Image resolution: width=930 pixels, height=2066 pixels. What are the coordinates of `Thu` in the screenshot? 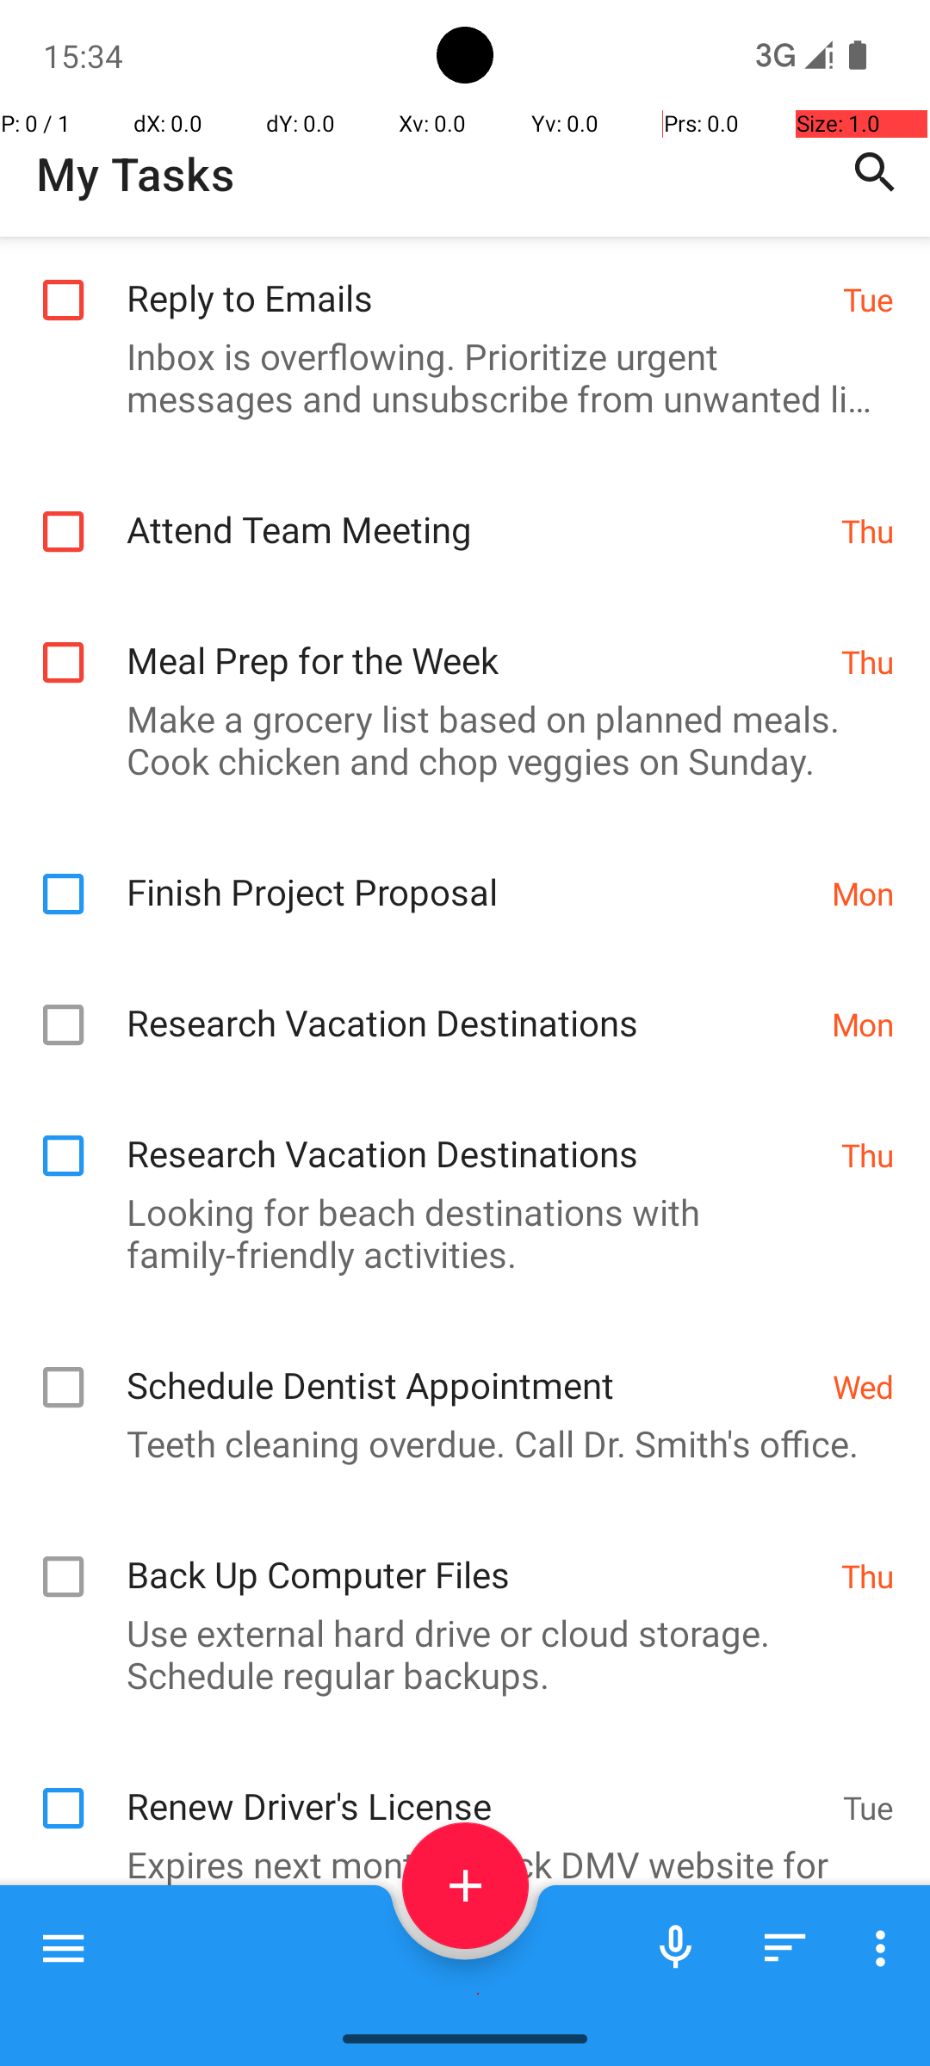 It's located at (868, 530).